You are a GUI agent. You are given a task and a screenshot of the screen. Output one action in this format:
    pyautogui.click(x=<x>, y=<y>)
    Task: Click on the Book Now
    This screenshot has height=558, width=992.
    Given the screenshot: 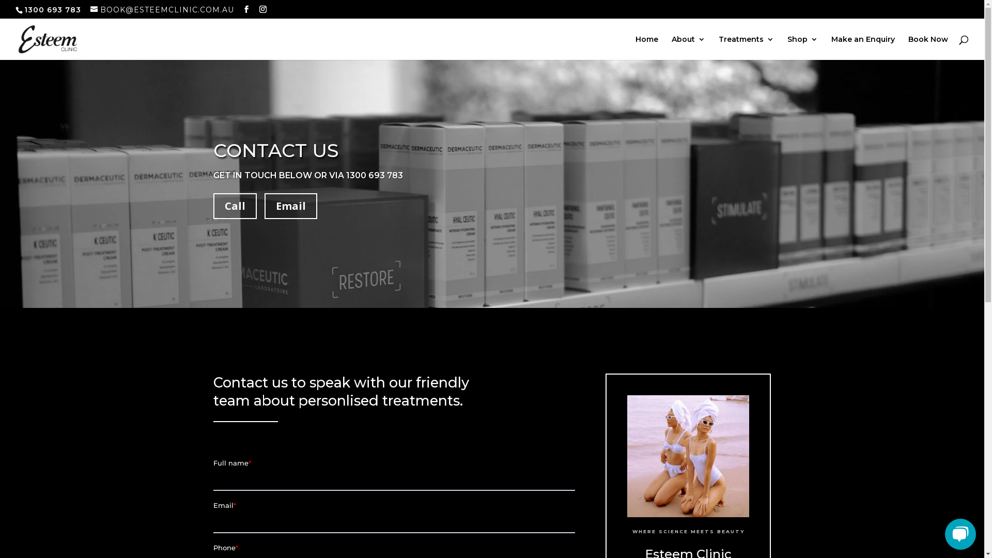 What is the action you would take?
    pyautogui.click(x=928, y=48)
    